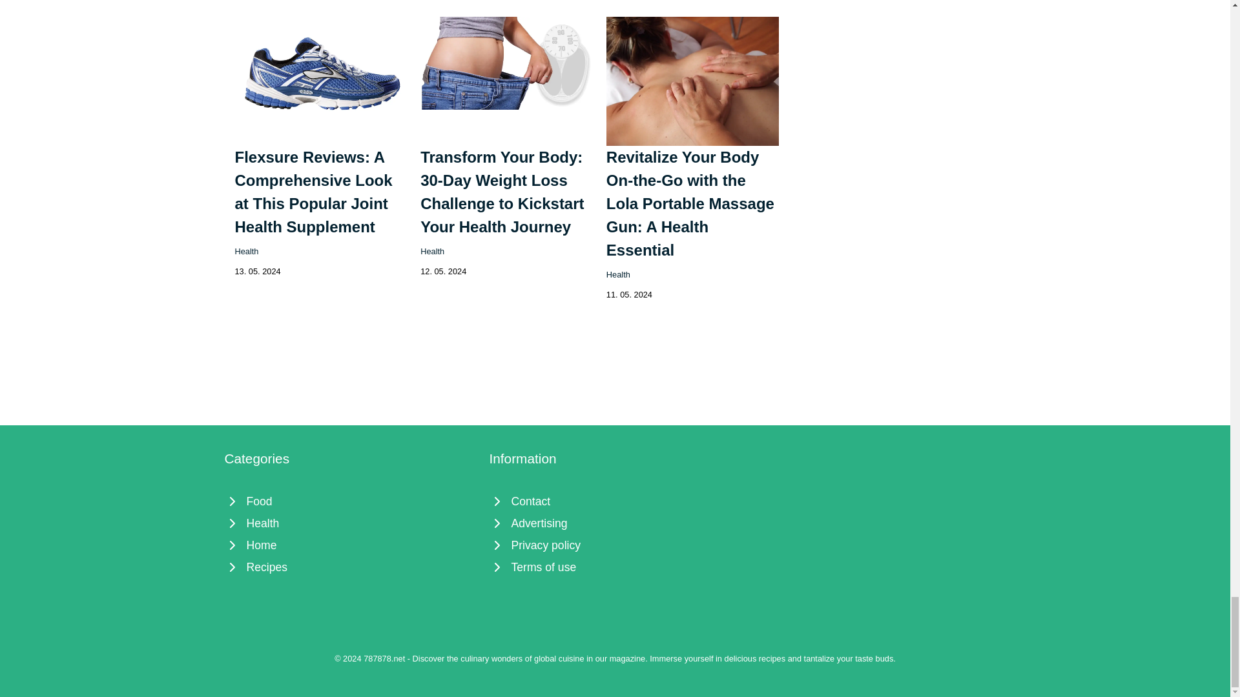 The image size is (1240, 697). I want to click on Recipes, so click(350, 567).